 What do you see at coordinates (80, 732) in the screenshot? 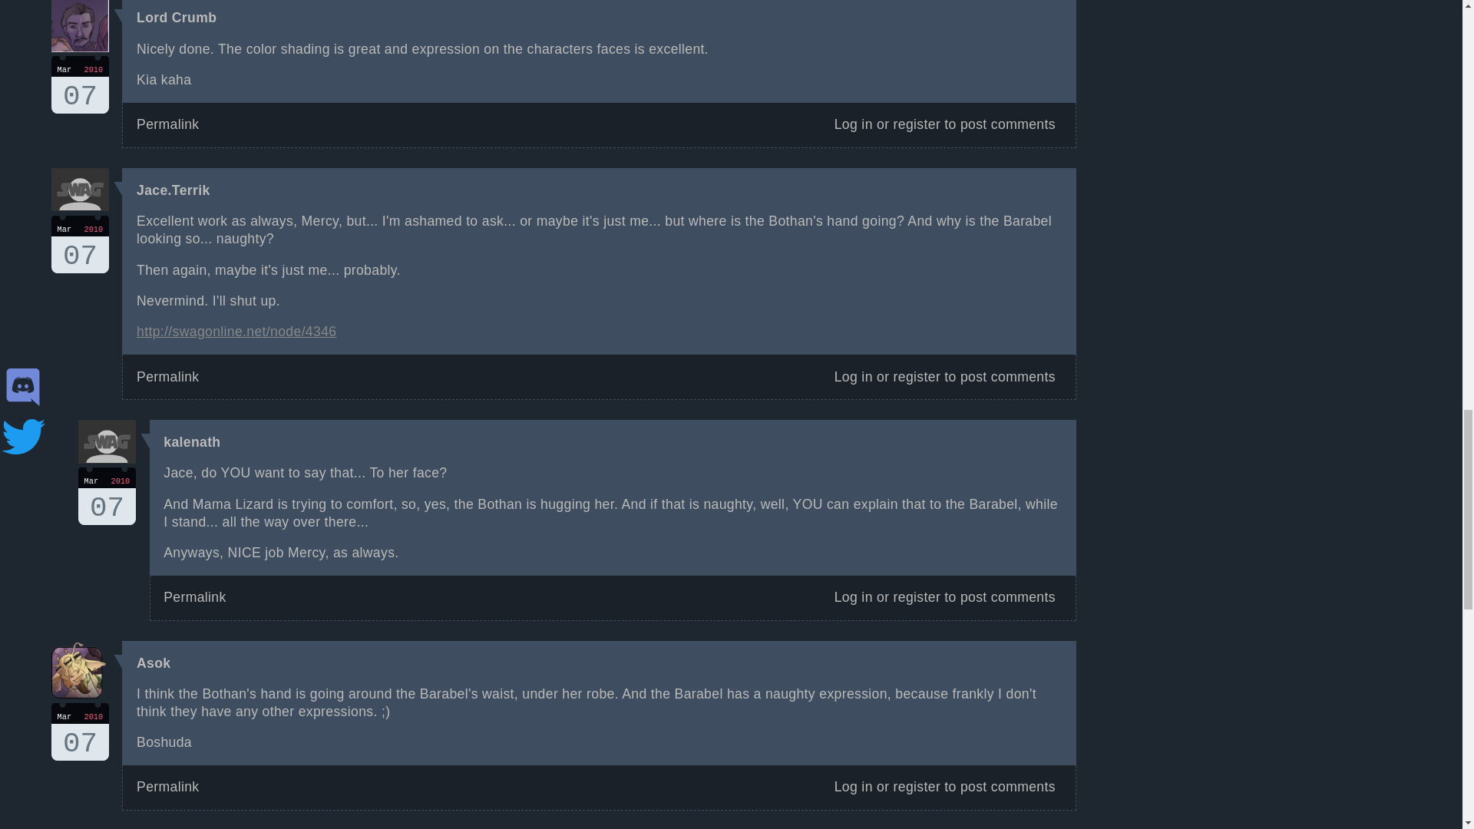
I see `register` at bounding box center [80, 732].